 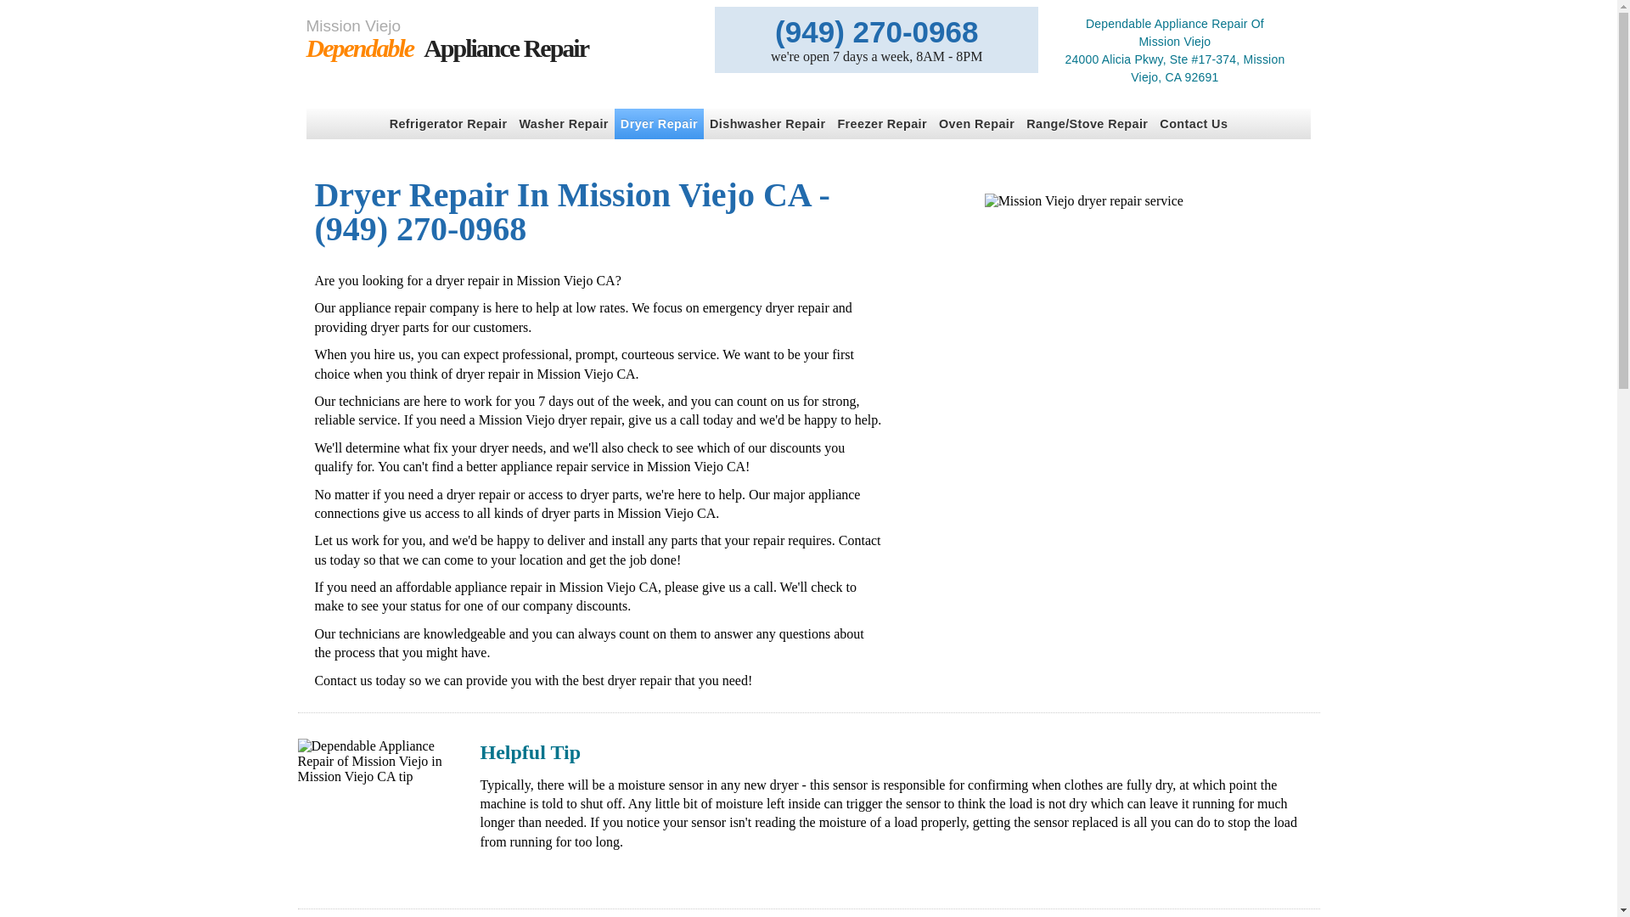 What do you see at coordinates (767, 124) in the screenshot?
I see `Refrigerator repair in Mission Viejo, CA` at bounding box center [767, 124].